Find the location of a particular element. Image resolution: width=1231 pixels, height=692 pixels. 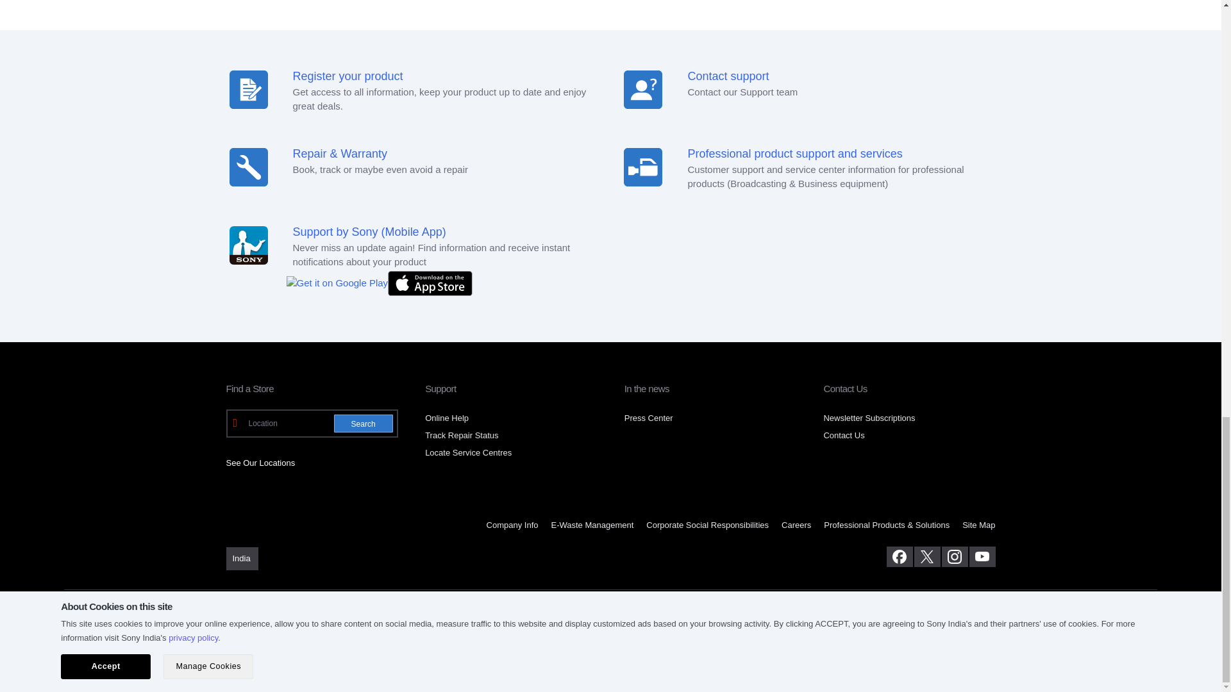

nntnnnttnn is located at coordinates (642, 167).